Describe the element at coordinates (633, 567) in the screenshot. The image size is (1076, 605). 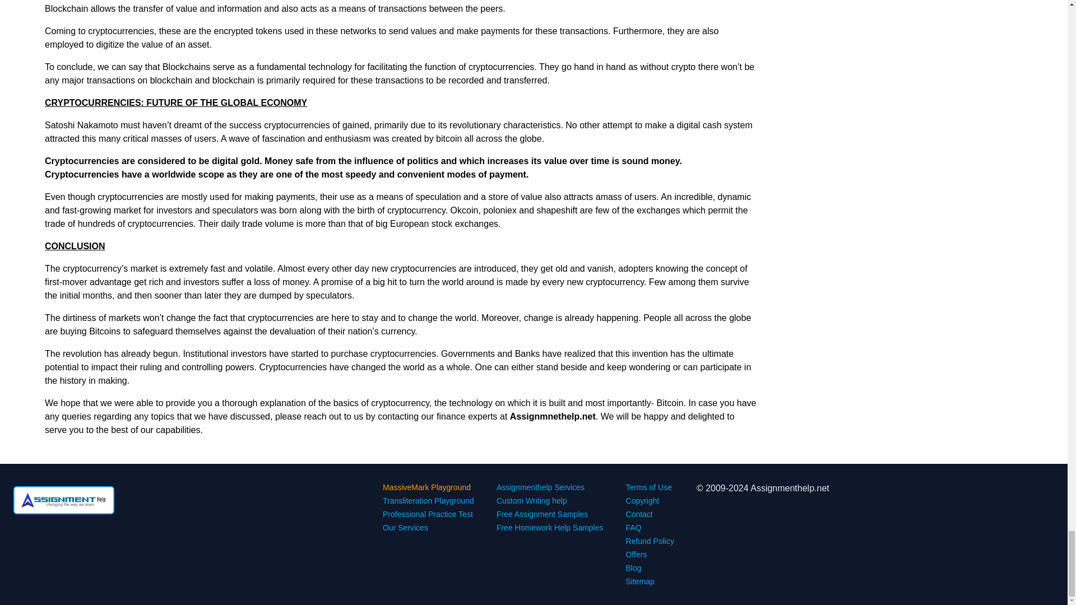
I see `Blog` at that location.